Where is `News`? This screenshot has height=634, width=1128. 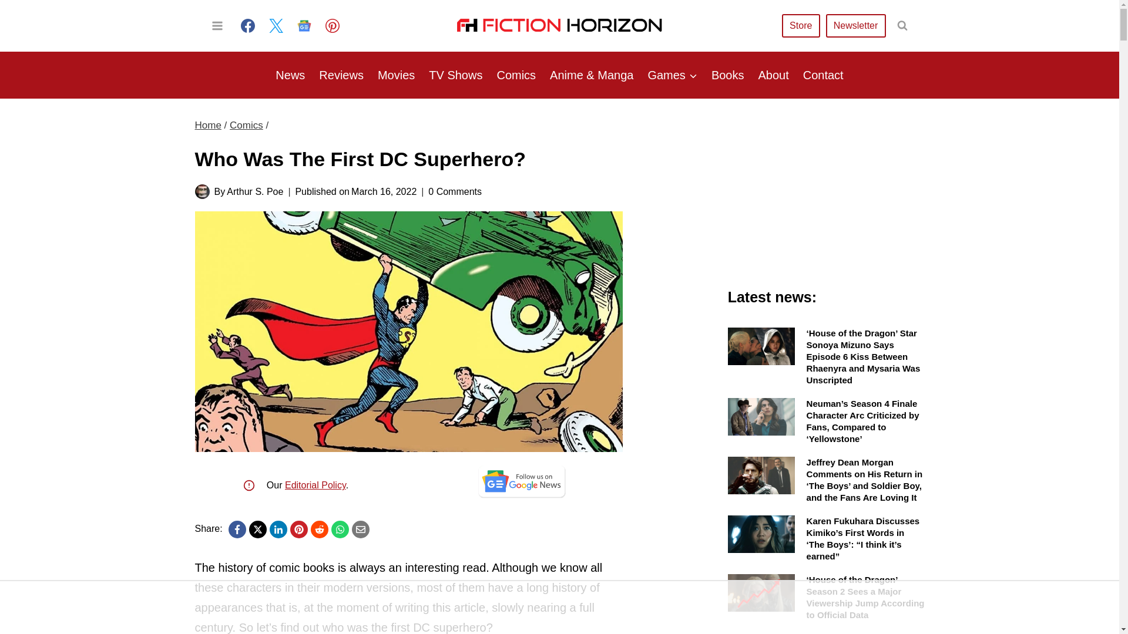
News is located at coordinates (290, 75).